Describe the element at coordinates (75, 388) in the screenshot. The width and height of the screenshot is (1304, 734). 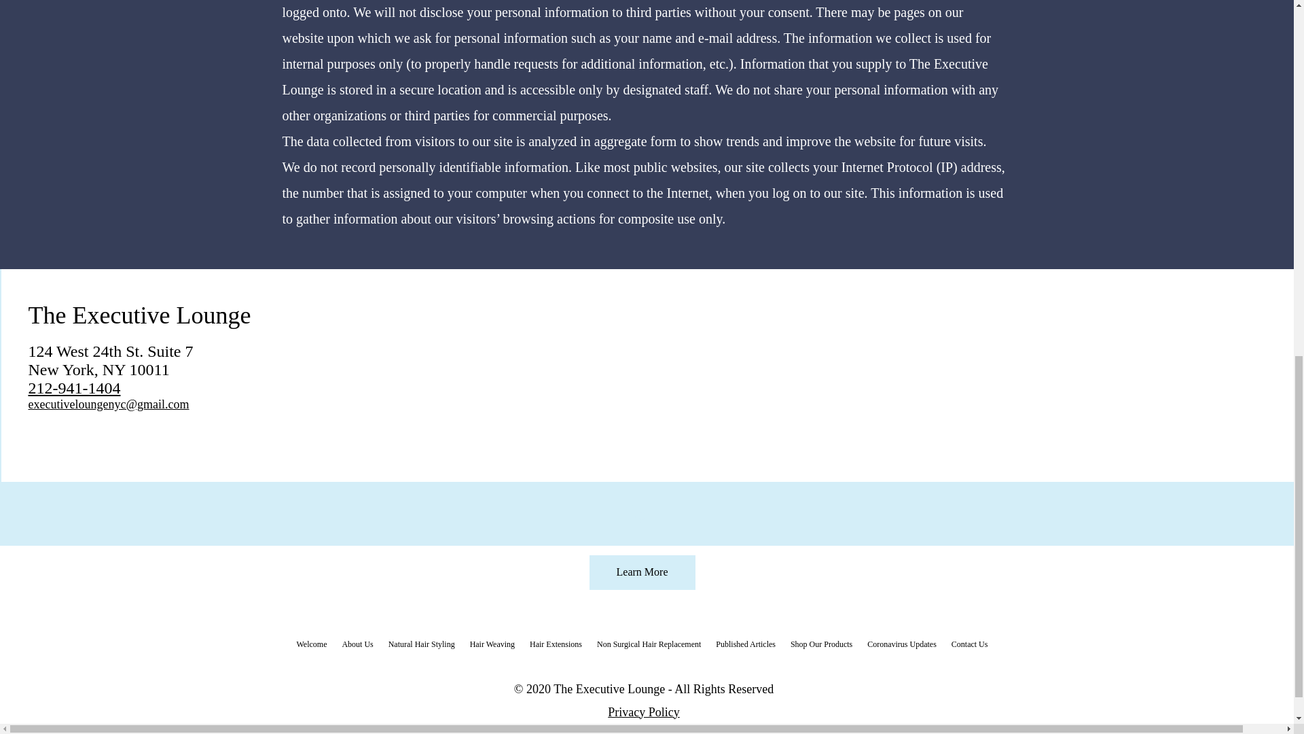
I see `212-941-1404` at that location.